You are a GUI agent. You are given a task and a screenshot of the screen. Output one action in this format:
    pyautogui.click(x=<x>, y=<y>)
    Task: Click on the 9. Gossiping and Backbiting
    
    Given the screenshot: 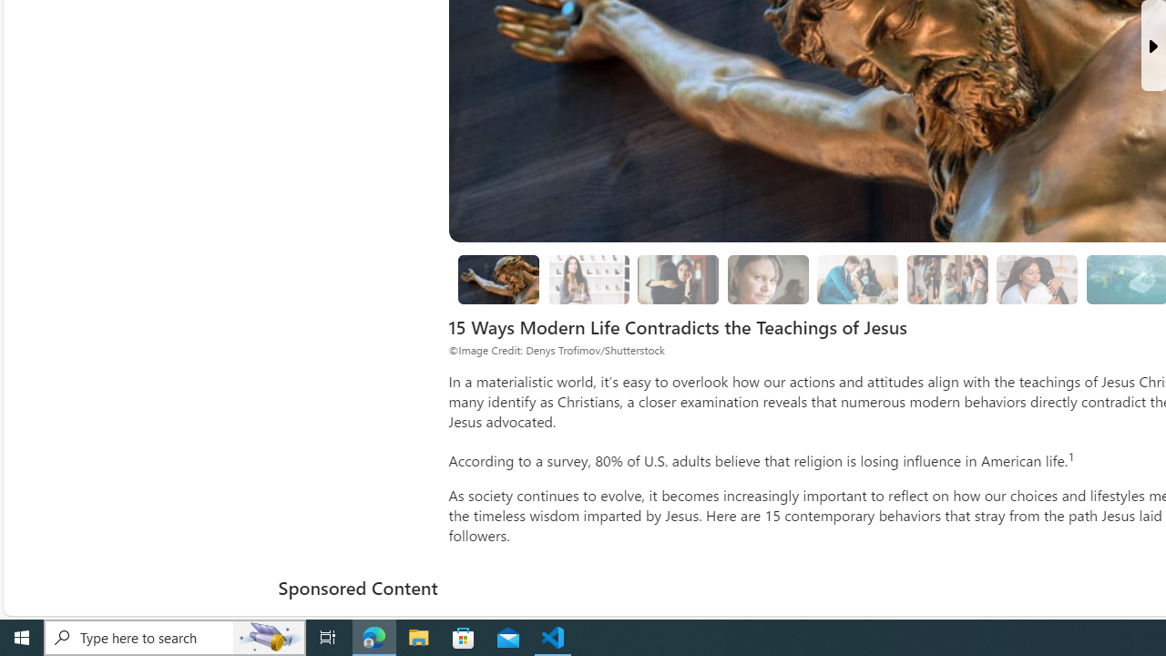 What is the action you would take?
    pyautogui.click(x=947, y=280)
    